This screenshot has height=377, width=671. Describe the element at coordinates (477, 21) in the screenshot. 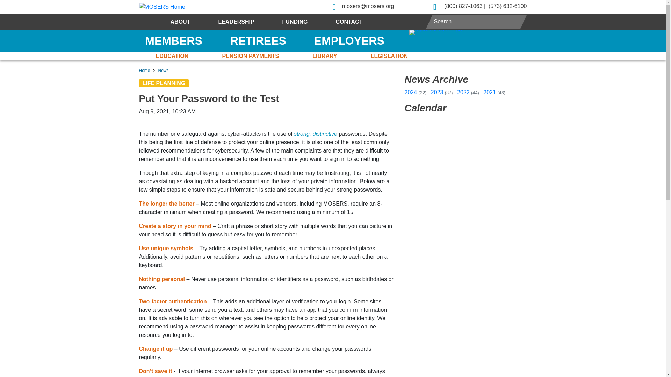

I see `Search input` at that location.